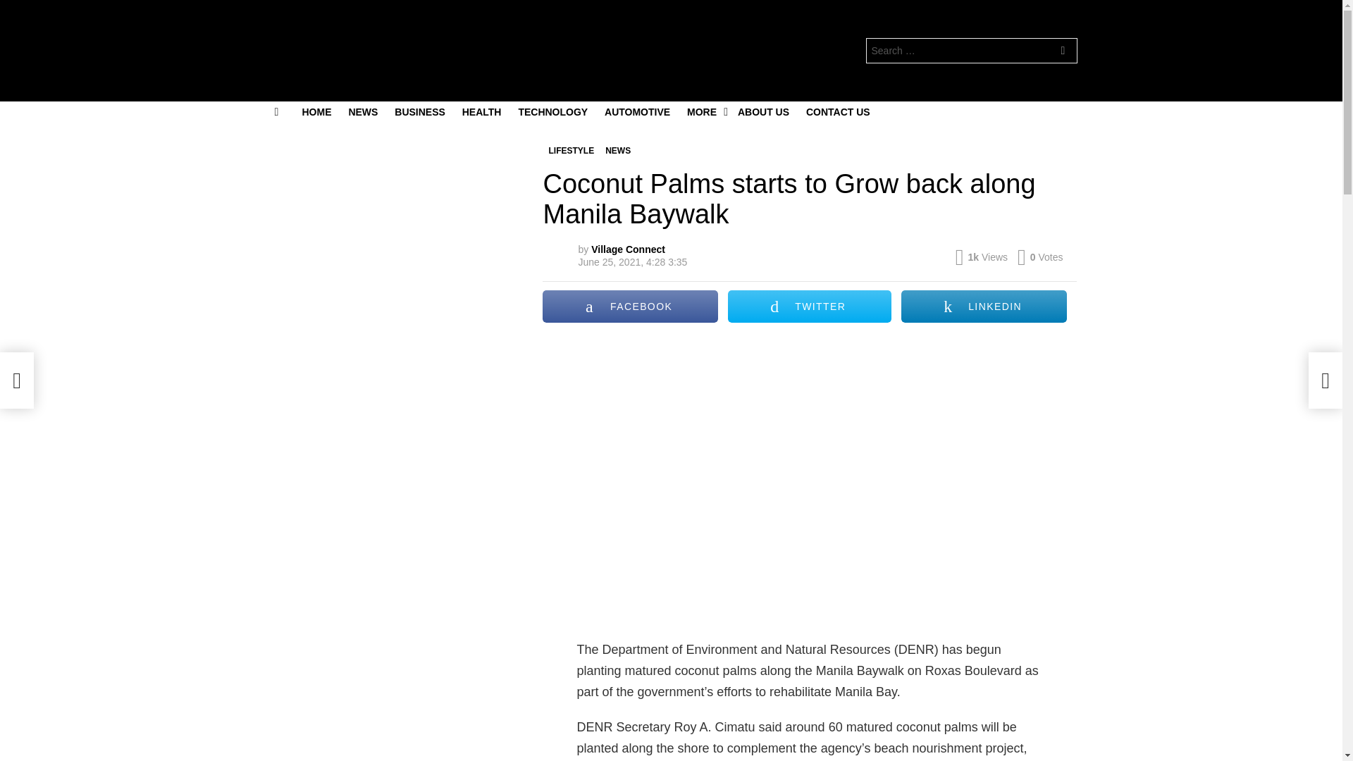  What do you see at coordinates (1063, 52) in the screenshot?
I see `SEARCH` at bounding box center [1063, 52].